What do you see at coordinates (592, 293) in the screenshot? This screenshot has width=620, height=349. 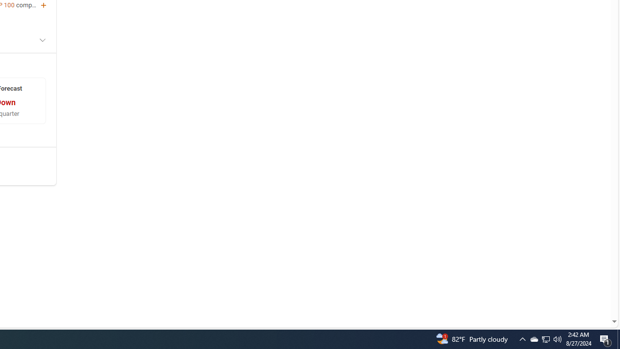 I see `Search more` at bounding box center [592, 293].